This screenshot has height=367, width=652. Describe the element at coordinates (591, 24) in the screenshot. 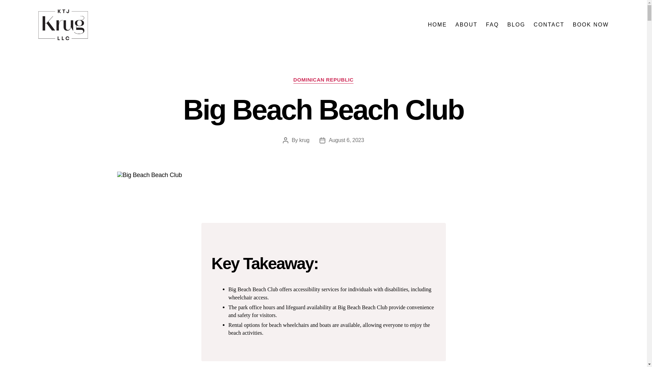

I see `BOOK NOW` at that location.